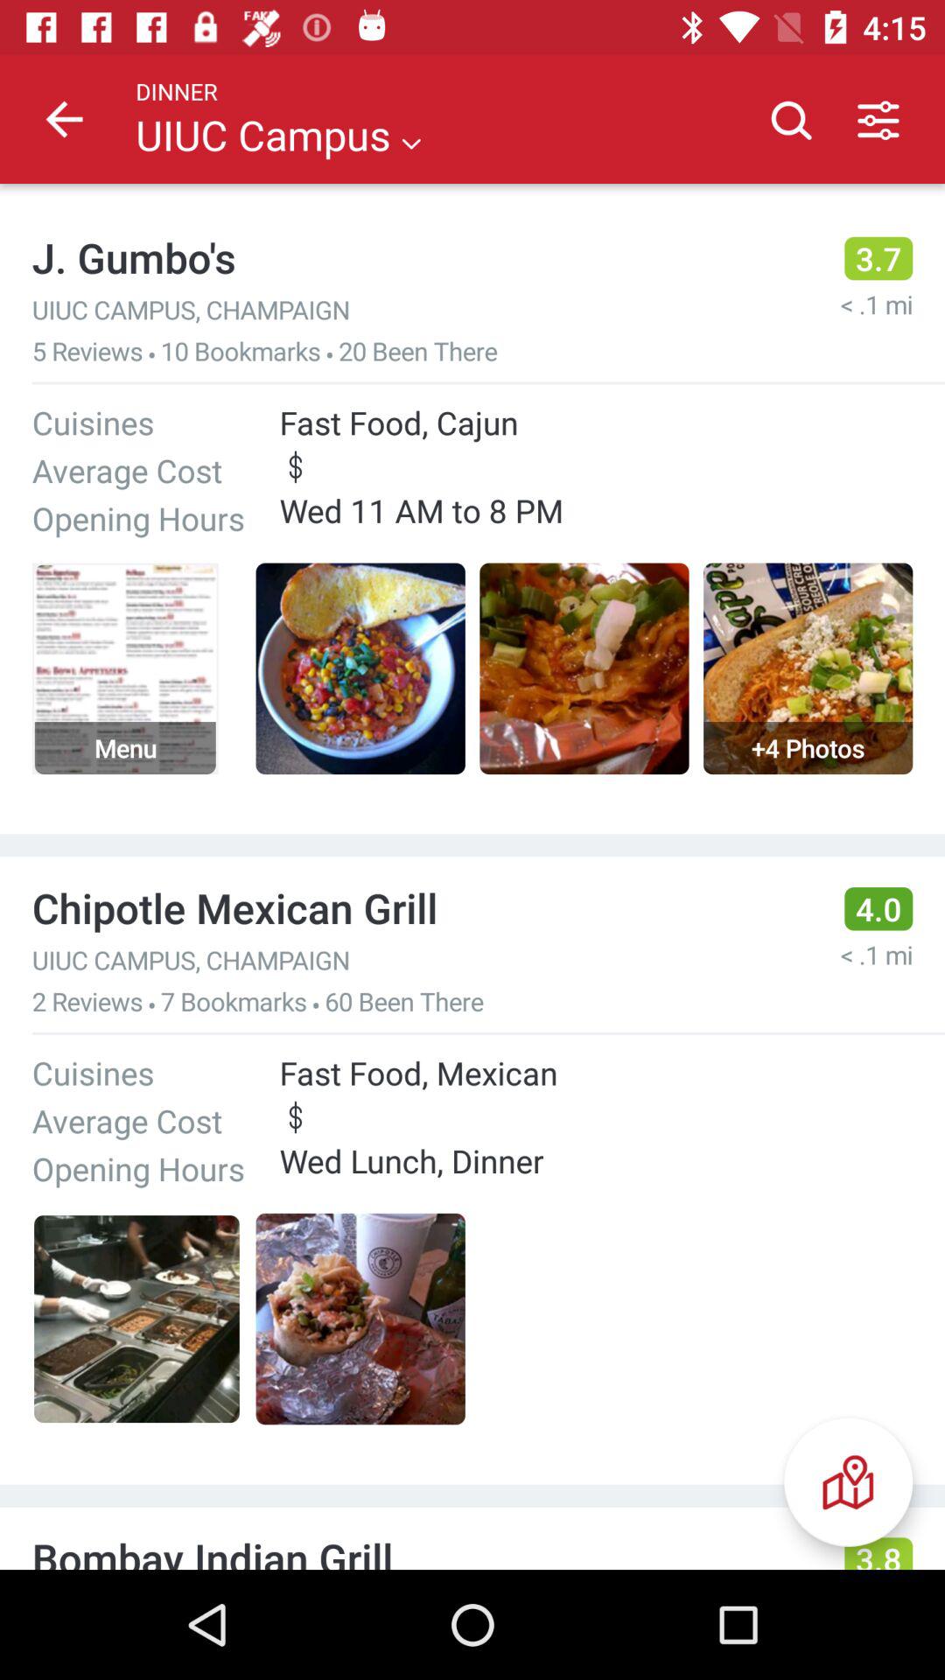  Describe the element at coordinates (64, 119) in the screenshot. I see `launch the item above j. gumbo's` at that location.